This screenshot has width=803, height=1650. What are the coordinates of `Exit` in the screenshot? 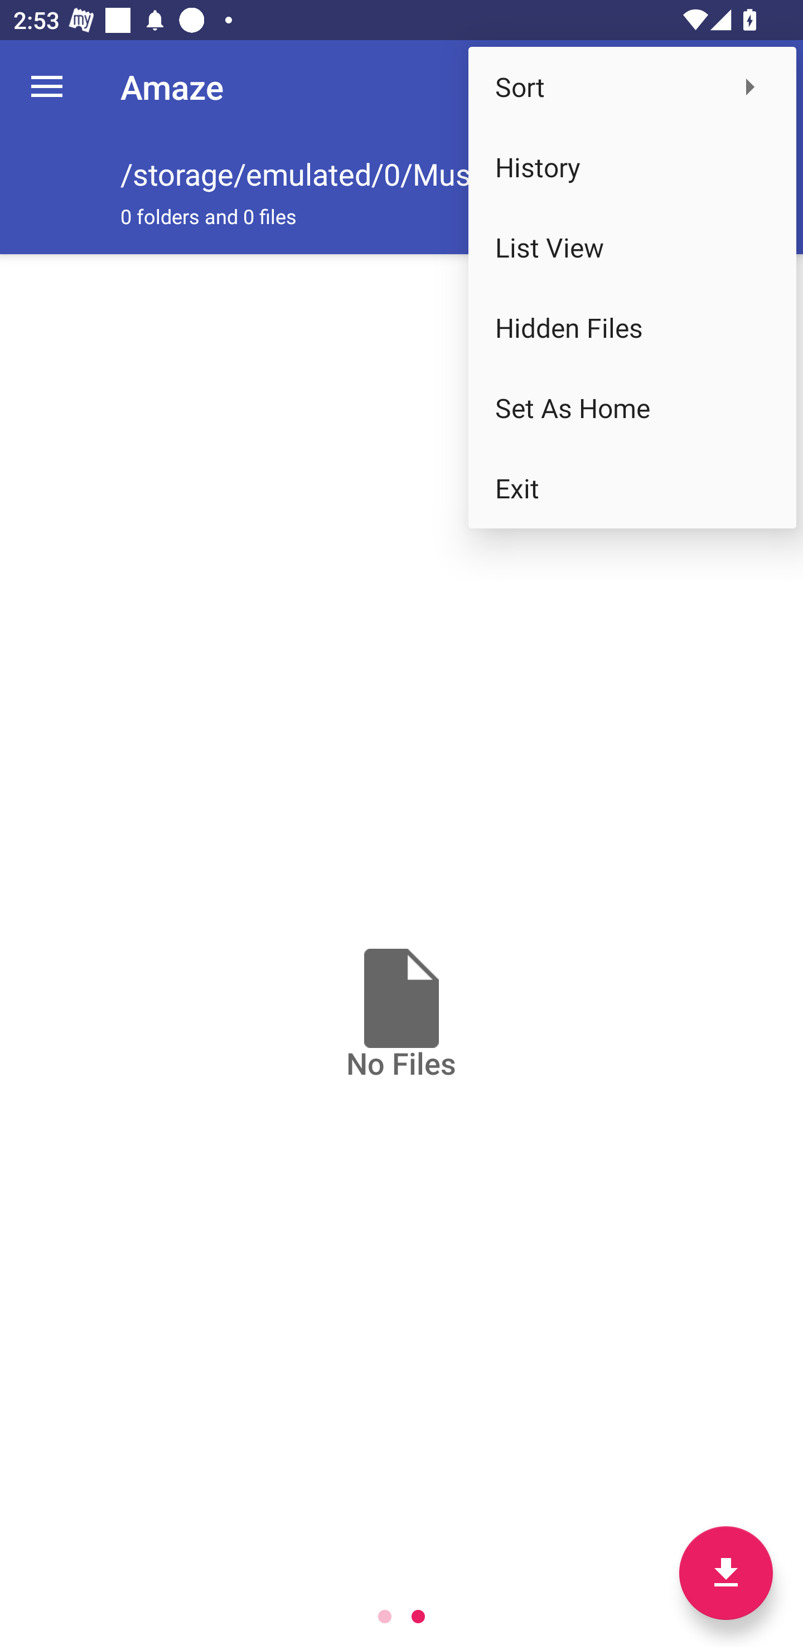 It's located at (632, 488).